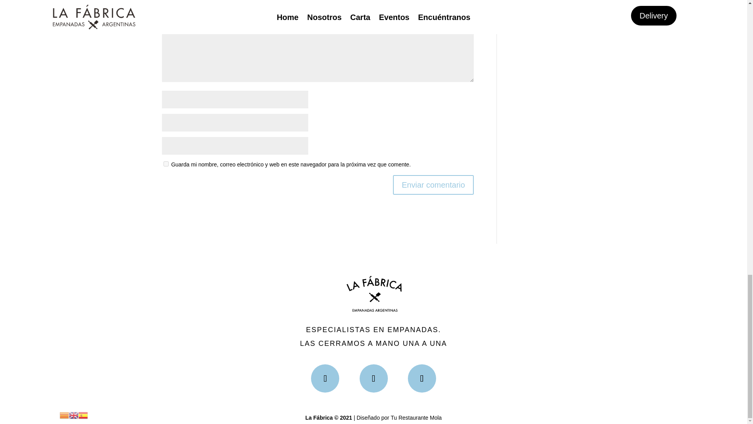 This screenshot has height=424, width=753. I want to click on Seguir en Instagram, so click(373, 378).